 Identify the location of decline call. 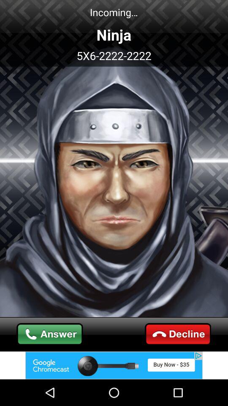
(178, 334).